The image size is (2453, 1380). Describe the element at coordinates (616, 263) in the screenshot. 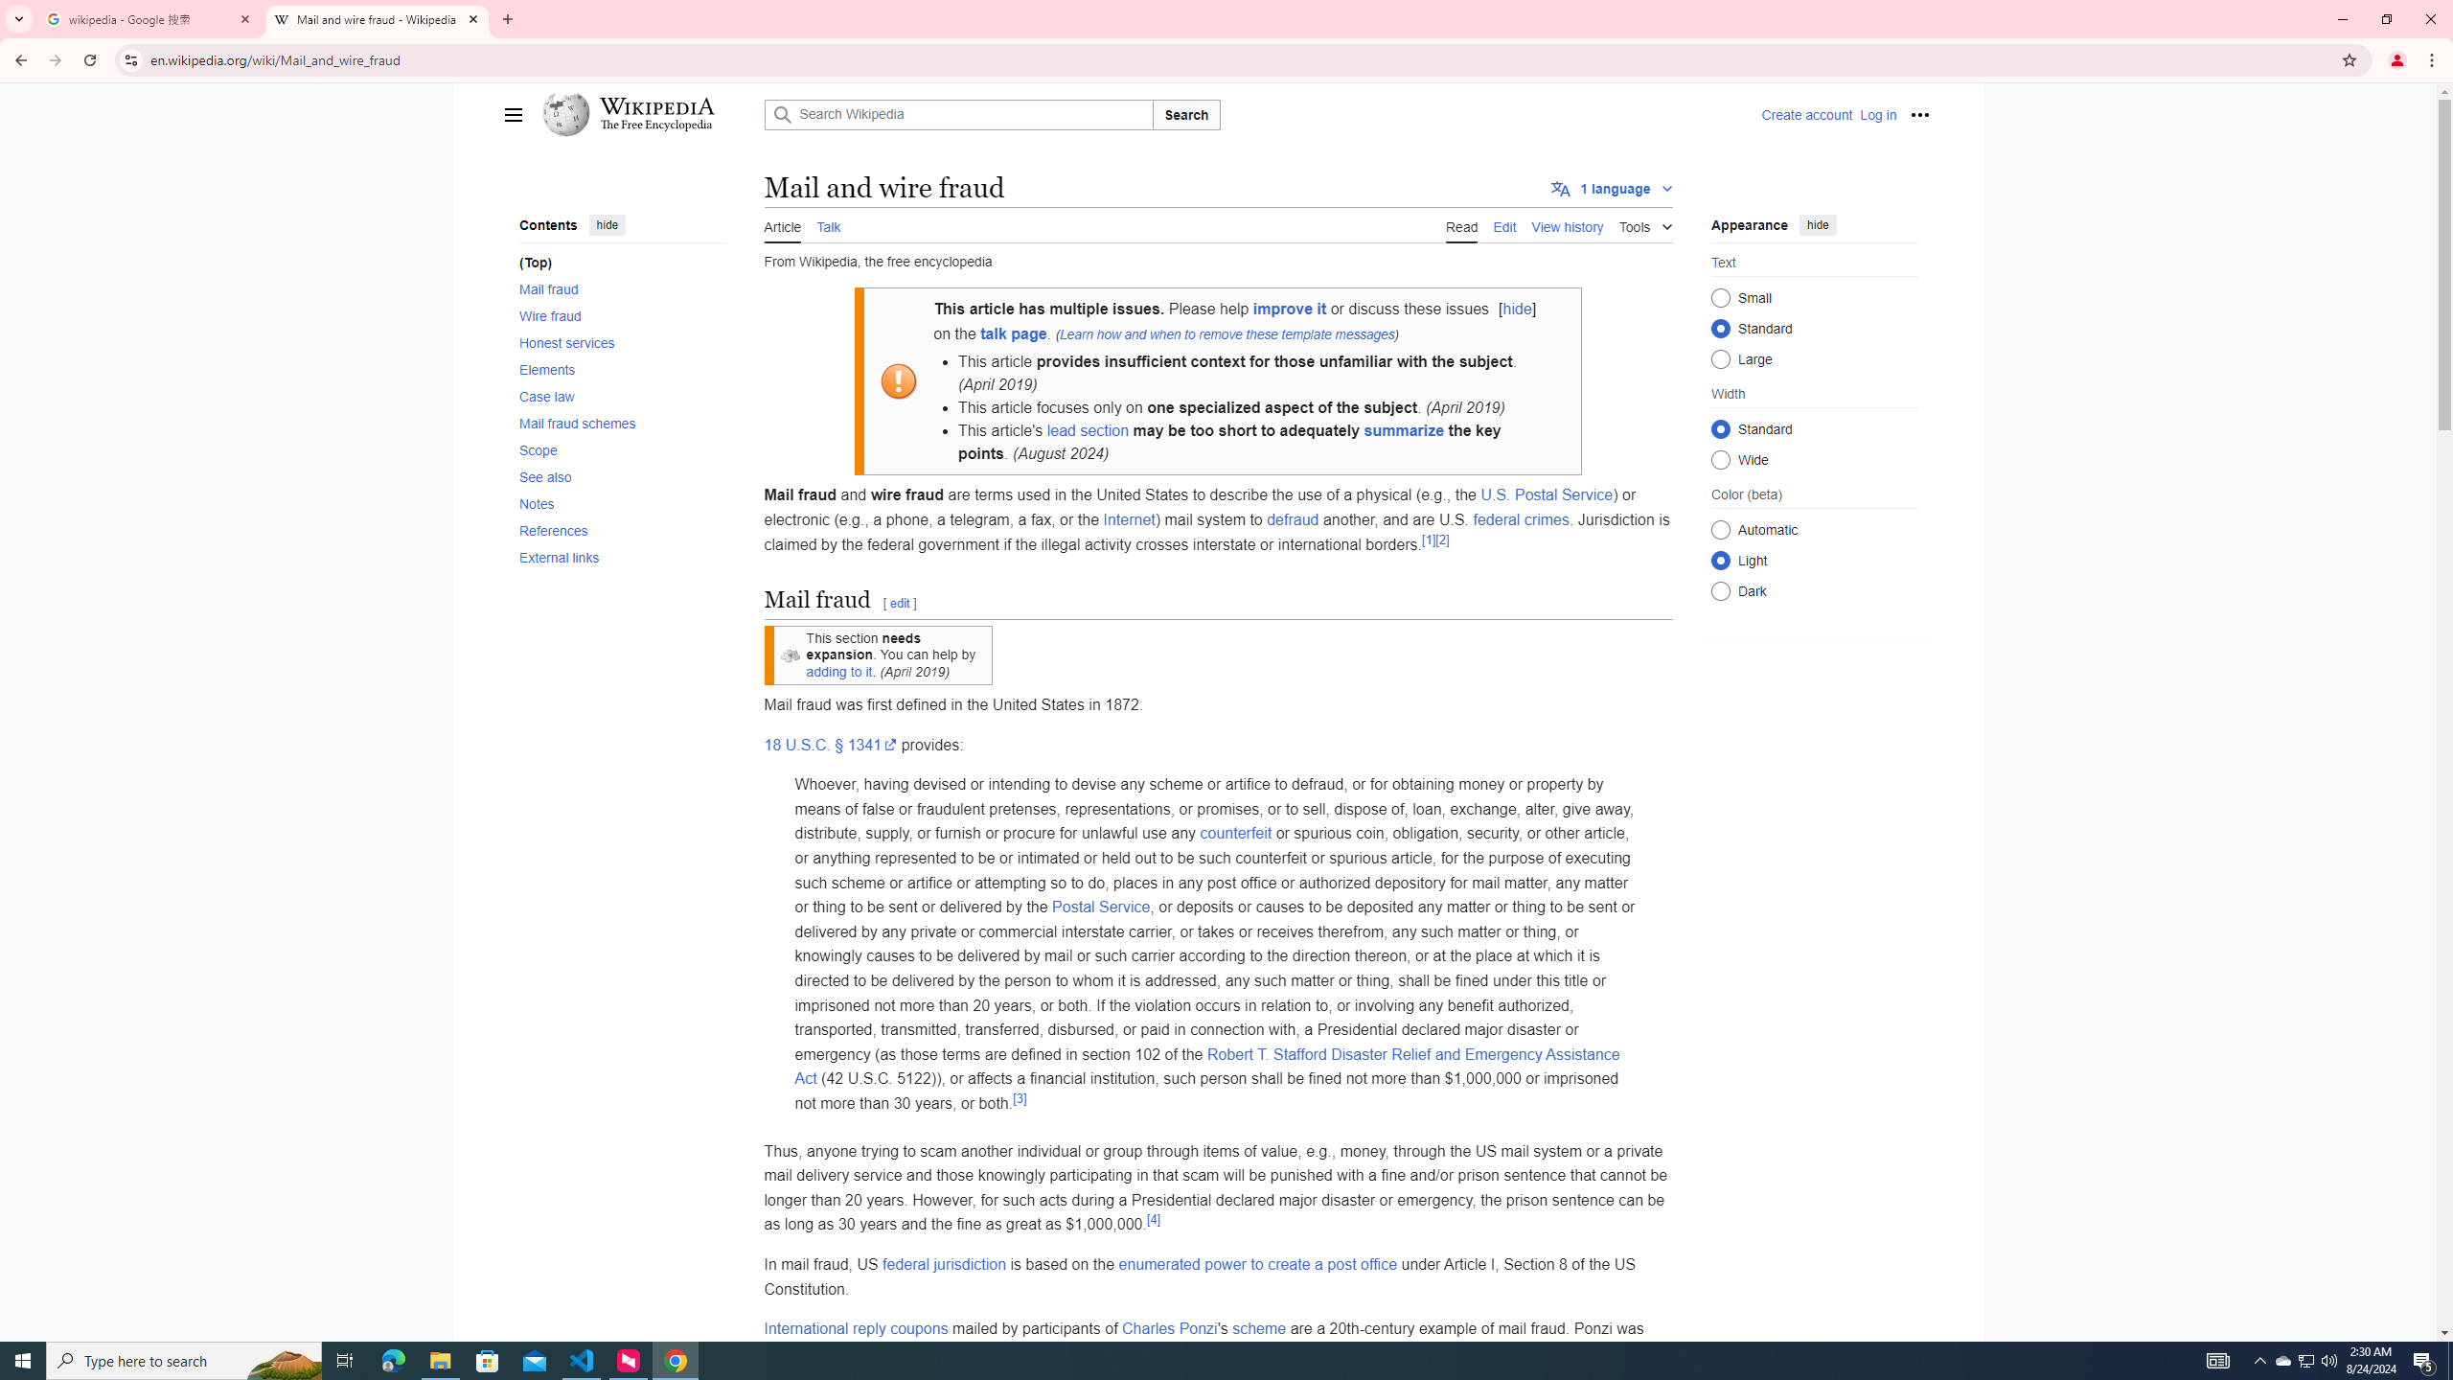

I see `AutomationID: toc-mw-content-text` at that location.